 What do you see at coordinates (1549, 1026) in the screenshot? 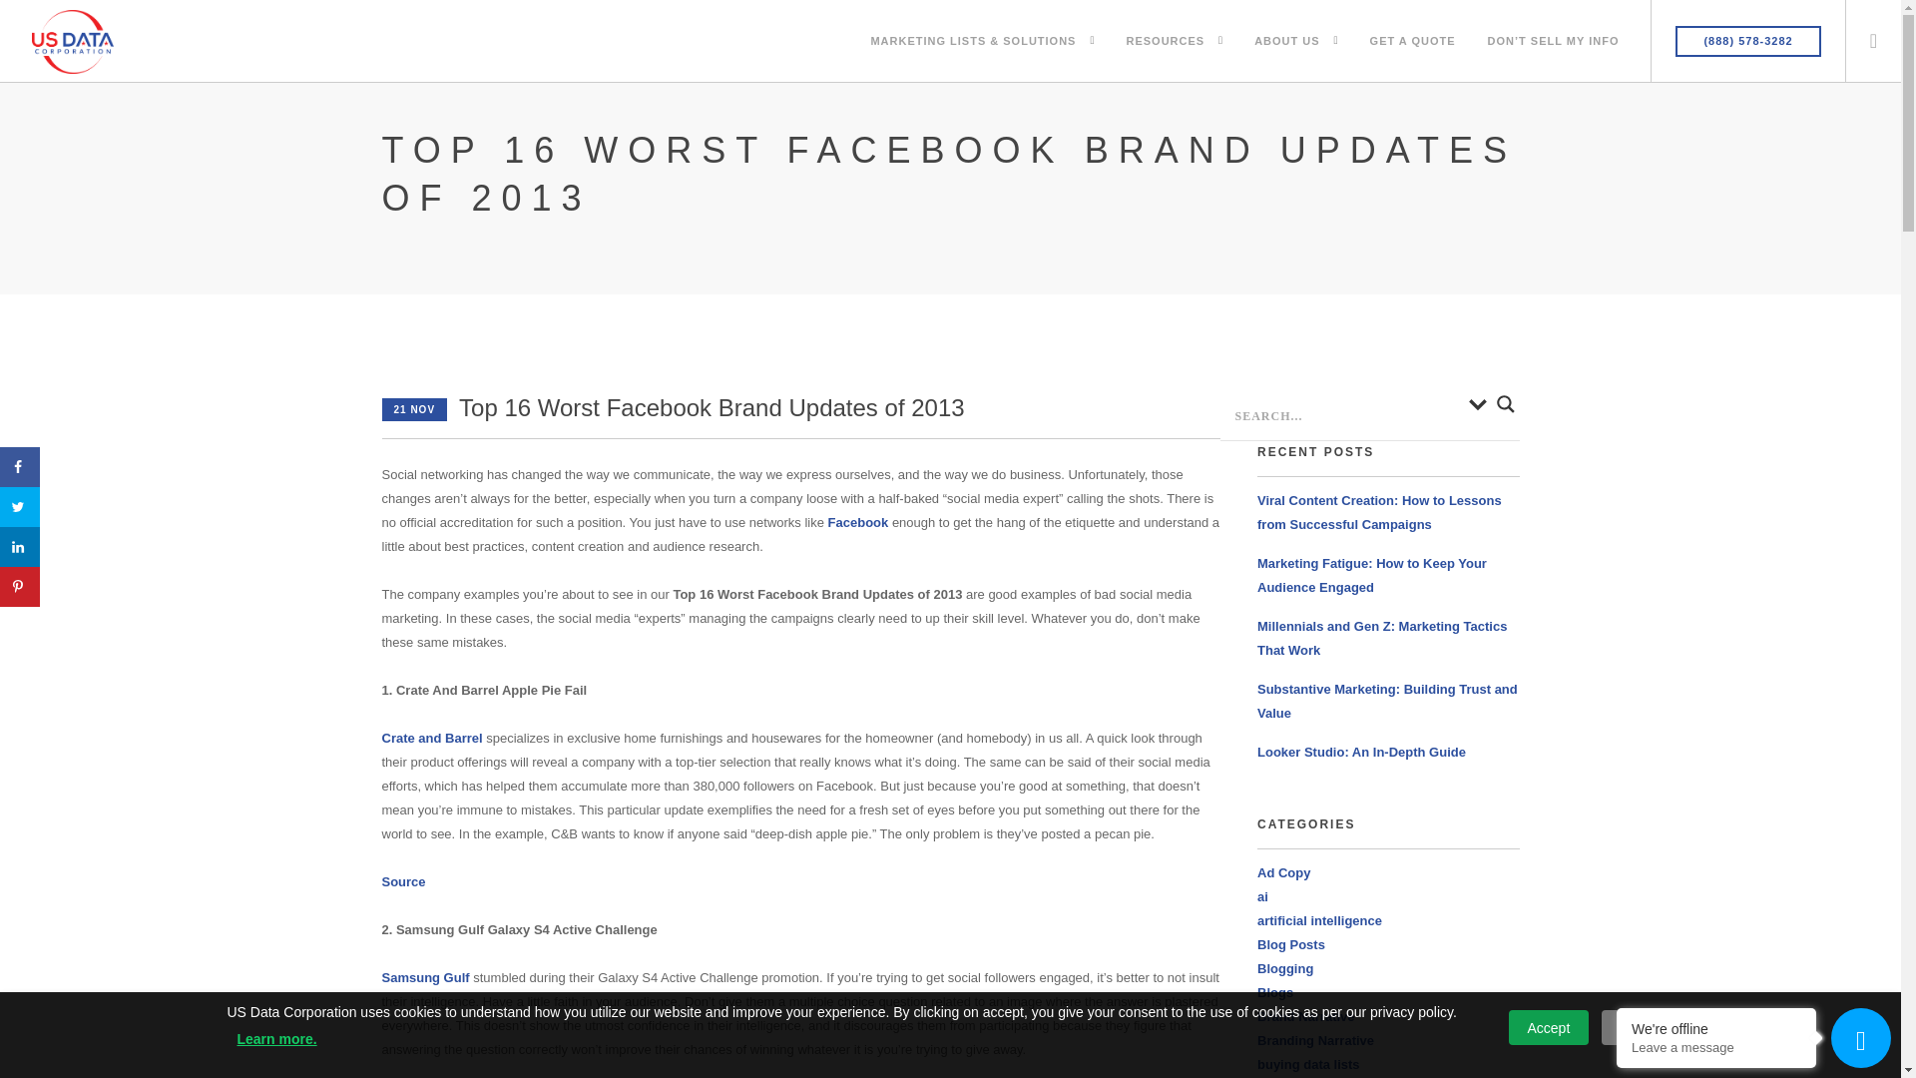
I see `Accept` at bounding box center [1549, 1026].